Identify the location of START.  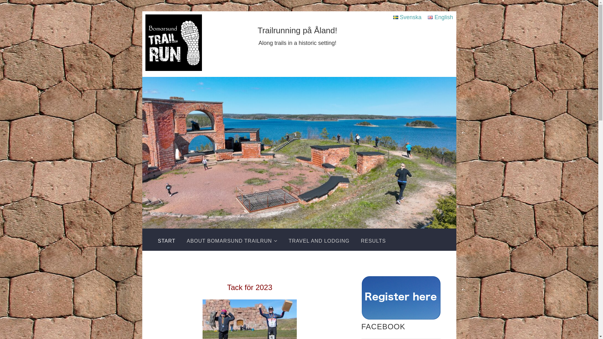
(166, 241).